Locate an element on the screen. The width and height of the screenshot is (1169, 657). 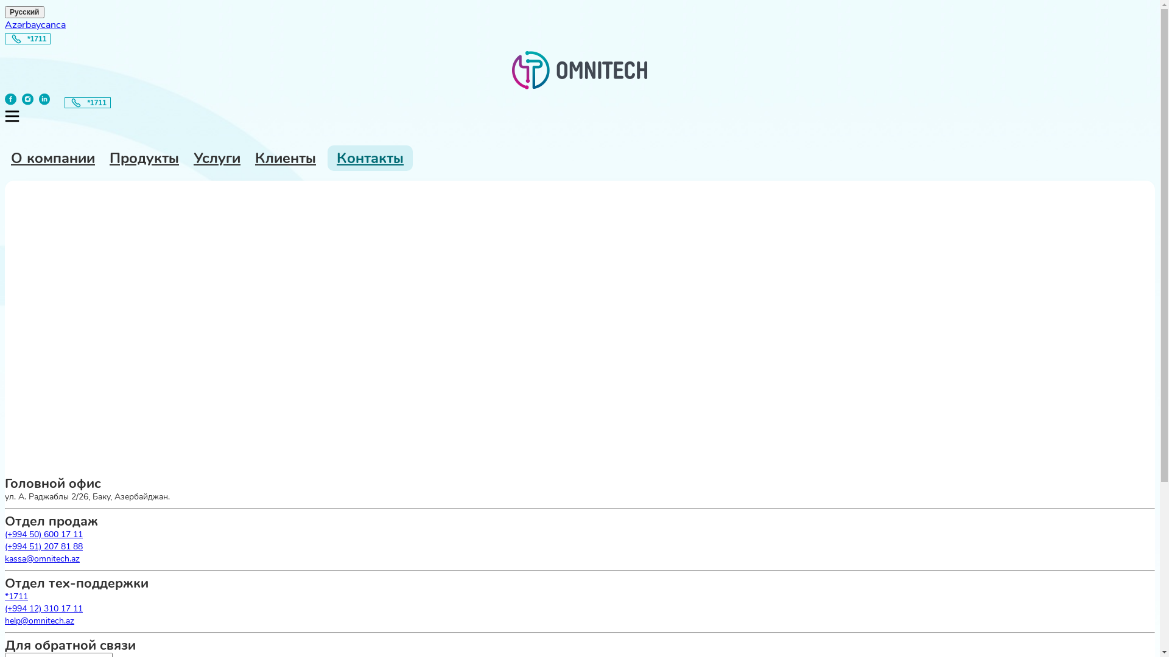
help@omnitech.az is located at coordinates (40, 620).